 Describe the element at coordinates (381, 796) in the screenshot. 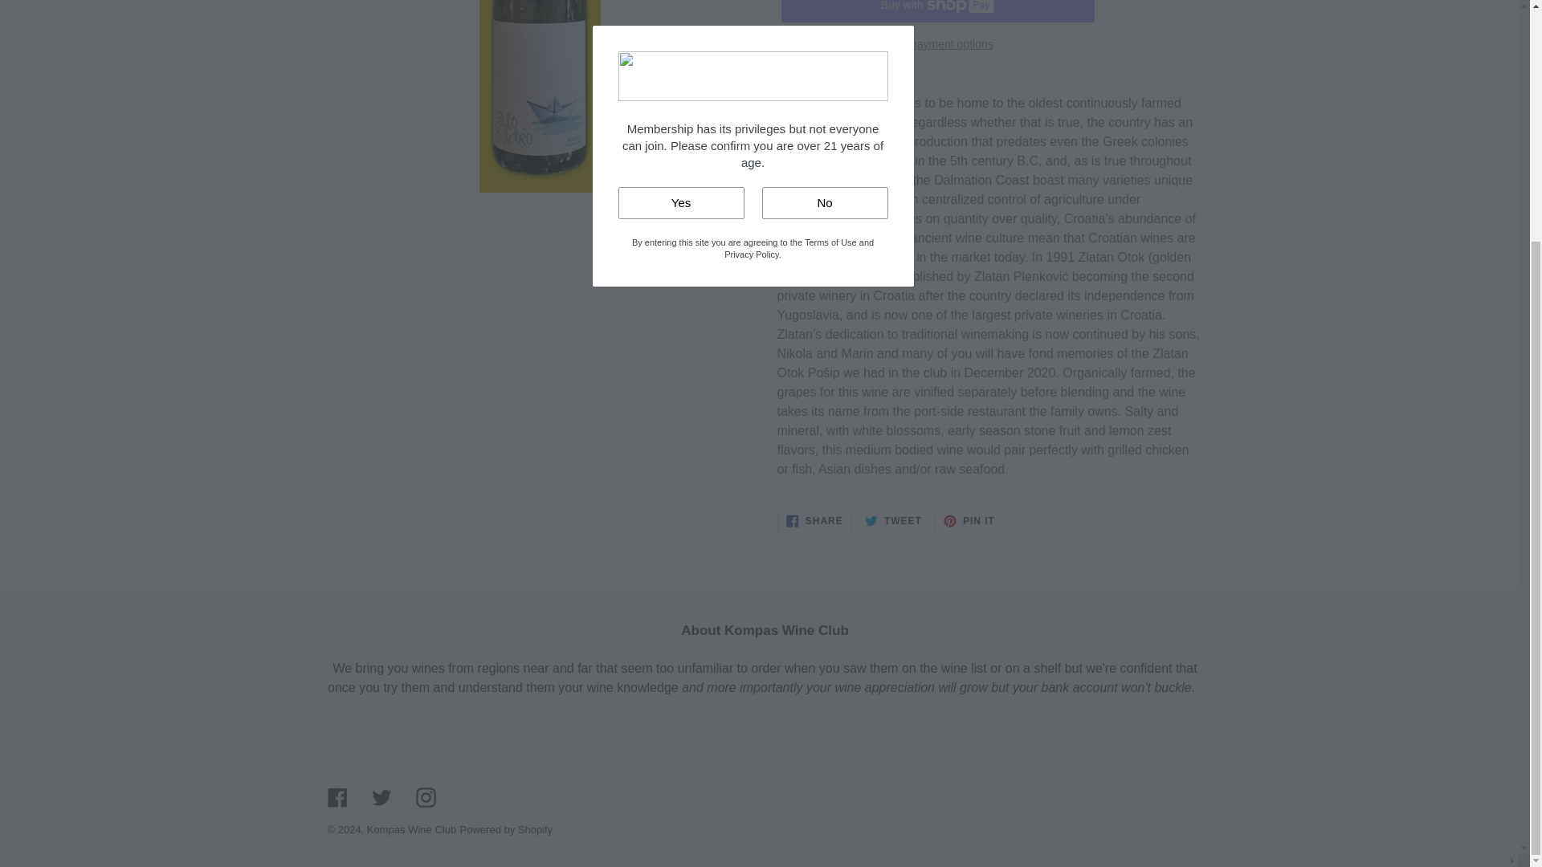

I see `Kompas Wine Club` at that location.